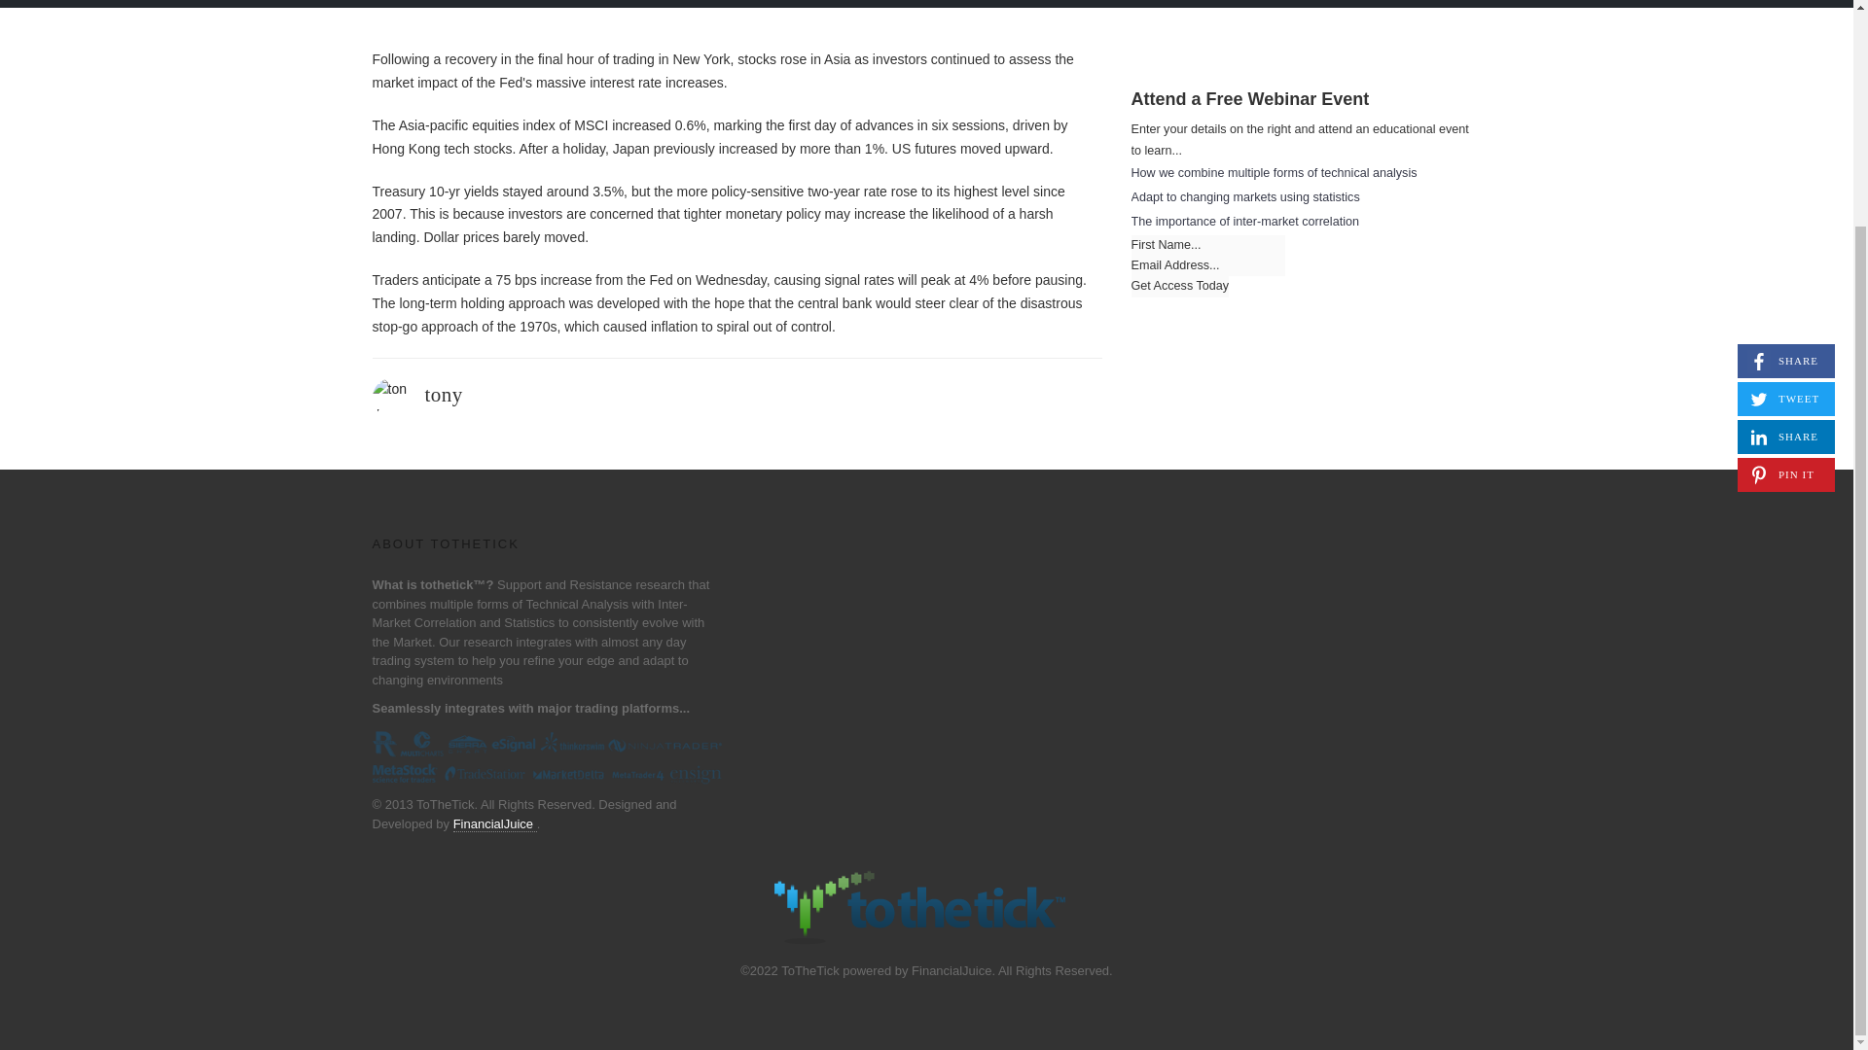 Image resolution: width=1868 pixels, height=1050 pixels. I want to click on FinancialJuice, so click(442, 395).